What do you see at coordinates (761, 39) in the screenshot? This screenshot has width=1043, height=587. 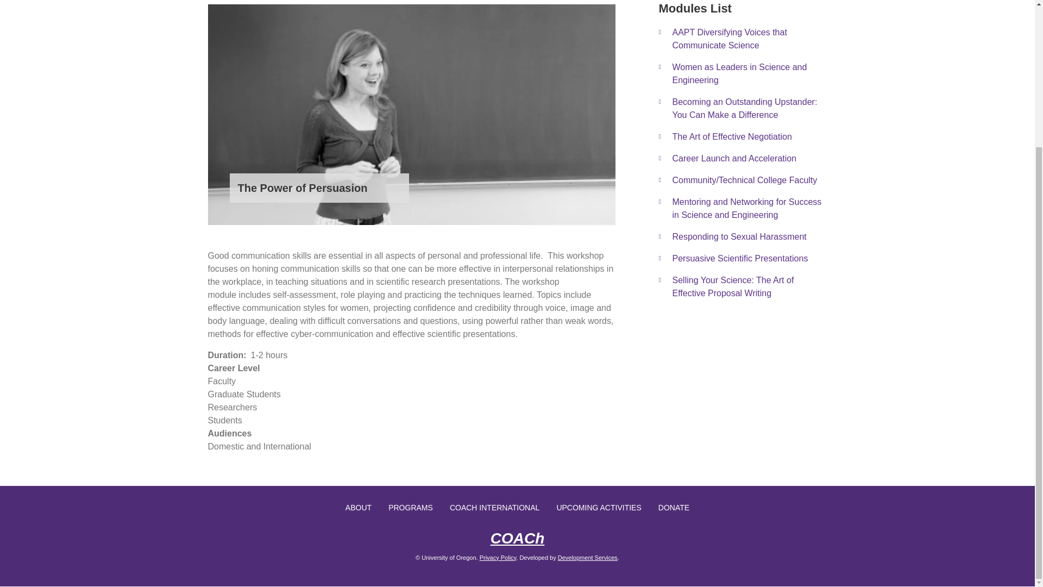 I see `AAPT Diversifying Voices that Communicate Science` at bounding box center [761, 39].